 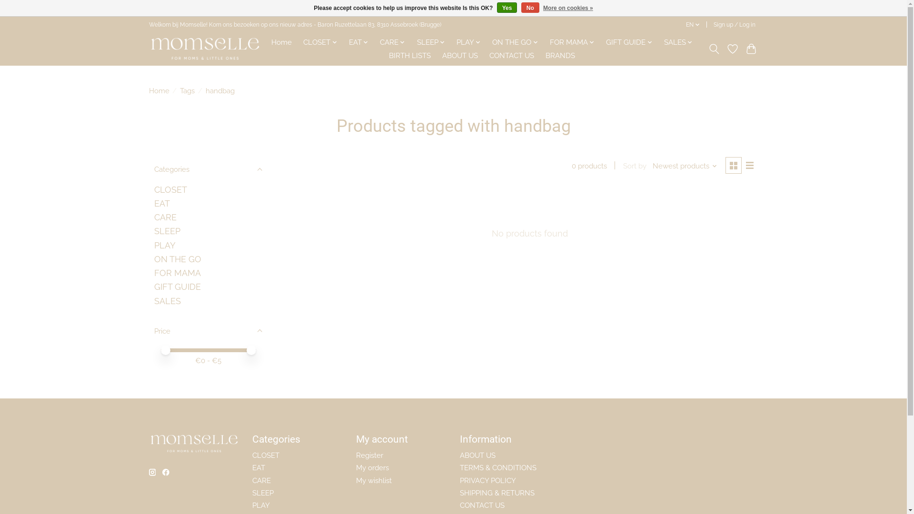 What do you see at coordinates (498, 467) in the screenshot?
I see `TERMS & CONDITIONS` at bounding box center [498, 467].